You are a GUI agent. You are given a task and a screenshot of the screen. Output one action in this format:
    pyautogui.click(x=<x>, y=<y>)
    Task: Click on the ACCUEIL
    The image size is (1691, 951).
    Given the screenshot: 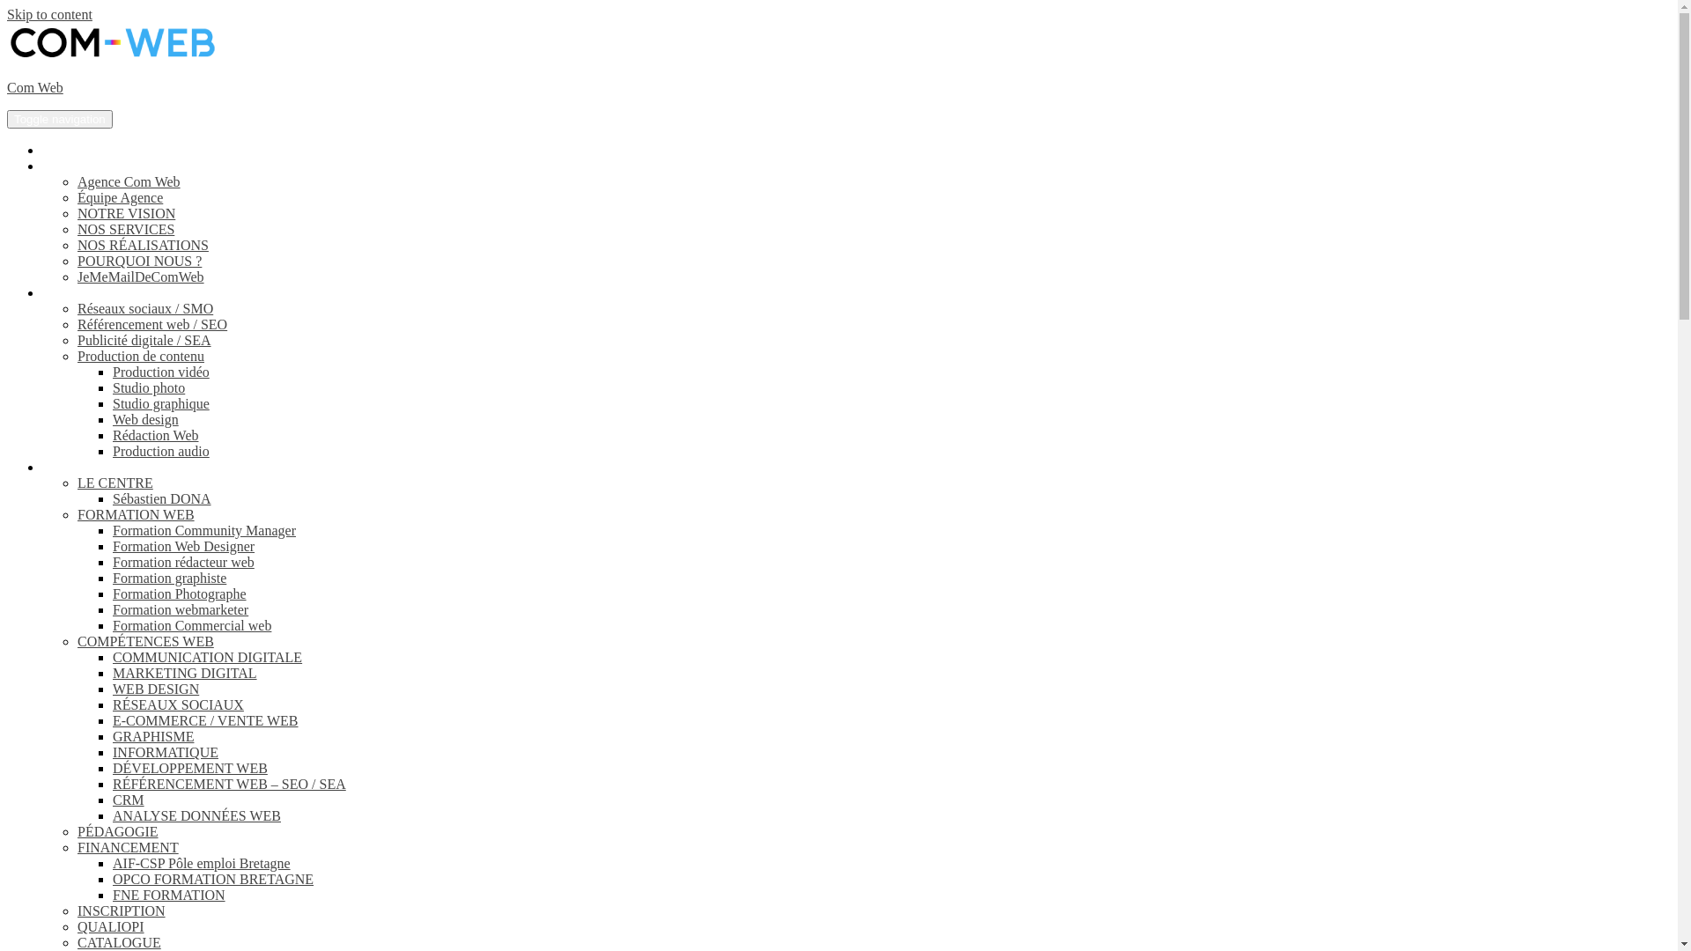 What is the action you would take?
    pyautogui.click(x=72, y=150)
    